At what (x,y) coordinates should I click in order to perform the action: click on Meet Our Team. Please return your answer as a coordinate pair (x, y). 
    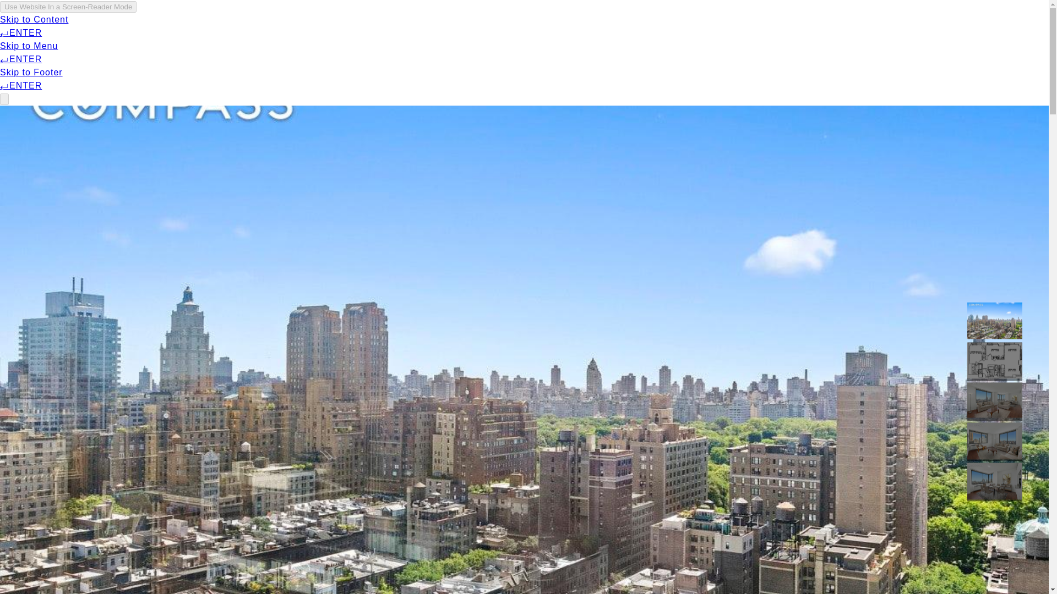
    Looking at the image, I should click on (206, 26).